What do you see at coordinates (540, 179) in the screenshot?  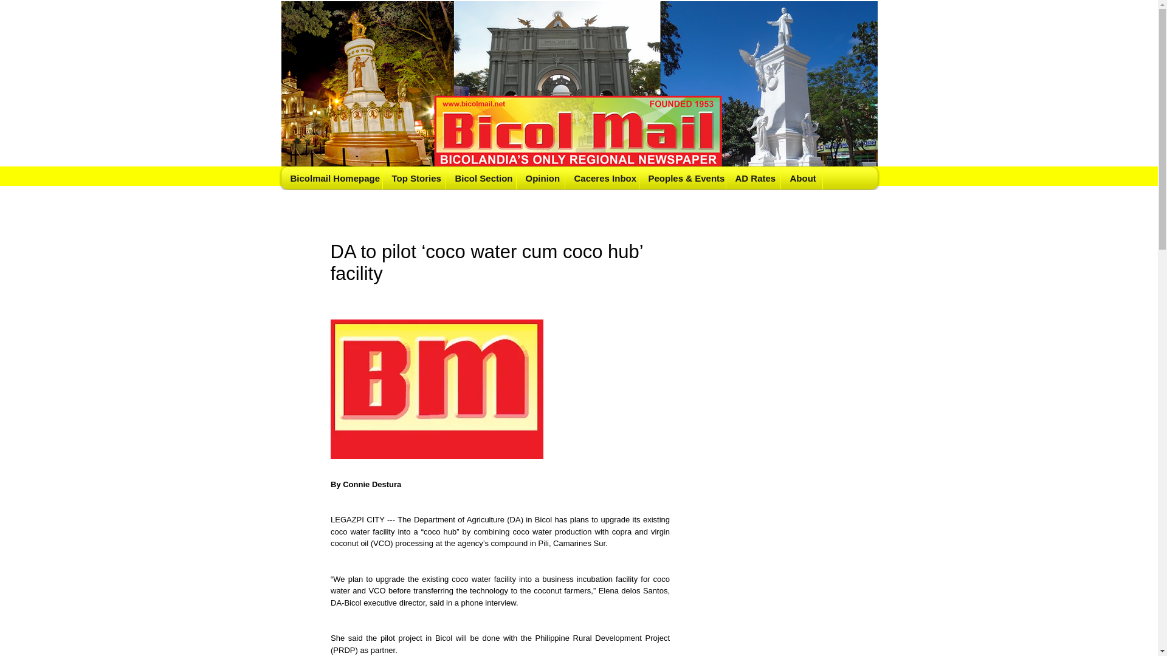 I see `Opinion` at bounding box center [540, 179].